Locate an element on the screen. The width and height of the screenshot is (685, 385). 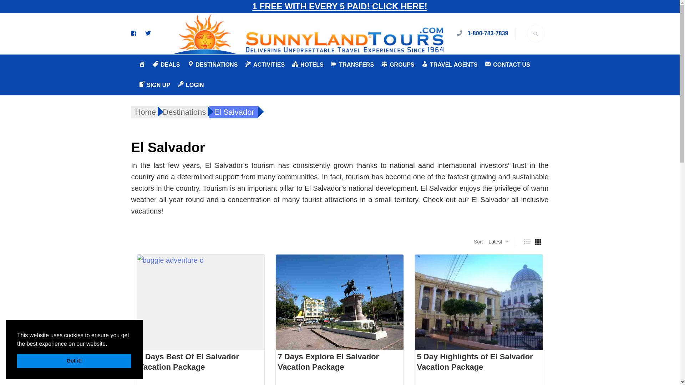
Destinations is located at coordinates (183, 112).